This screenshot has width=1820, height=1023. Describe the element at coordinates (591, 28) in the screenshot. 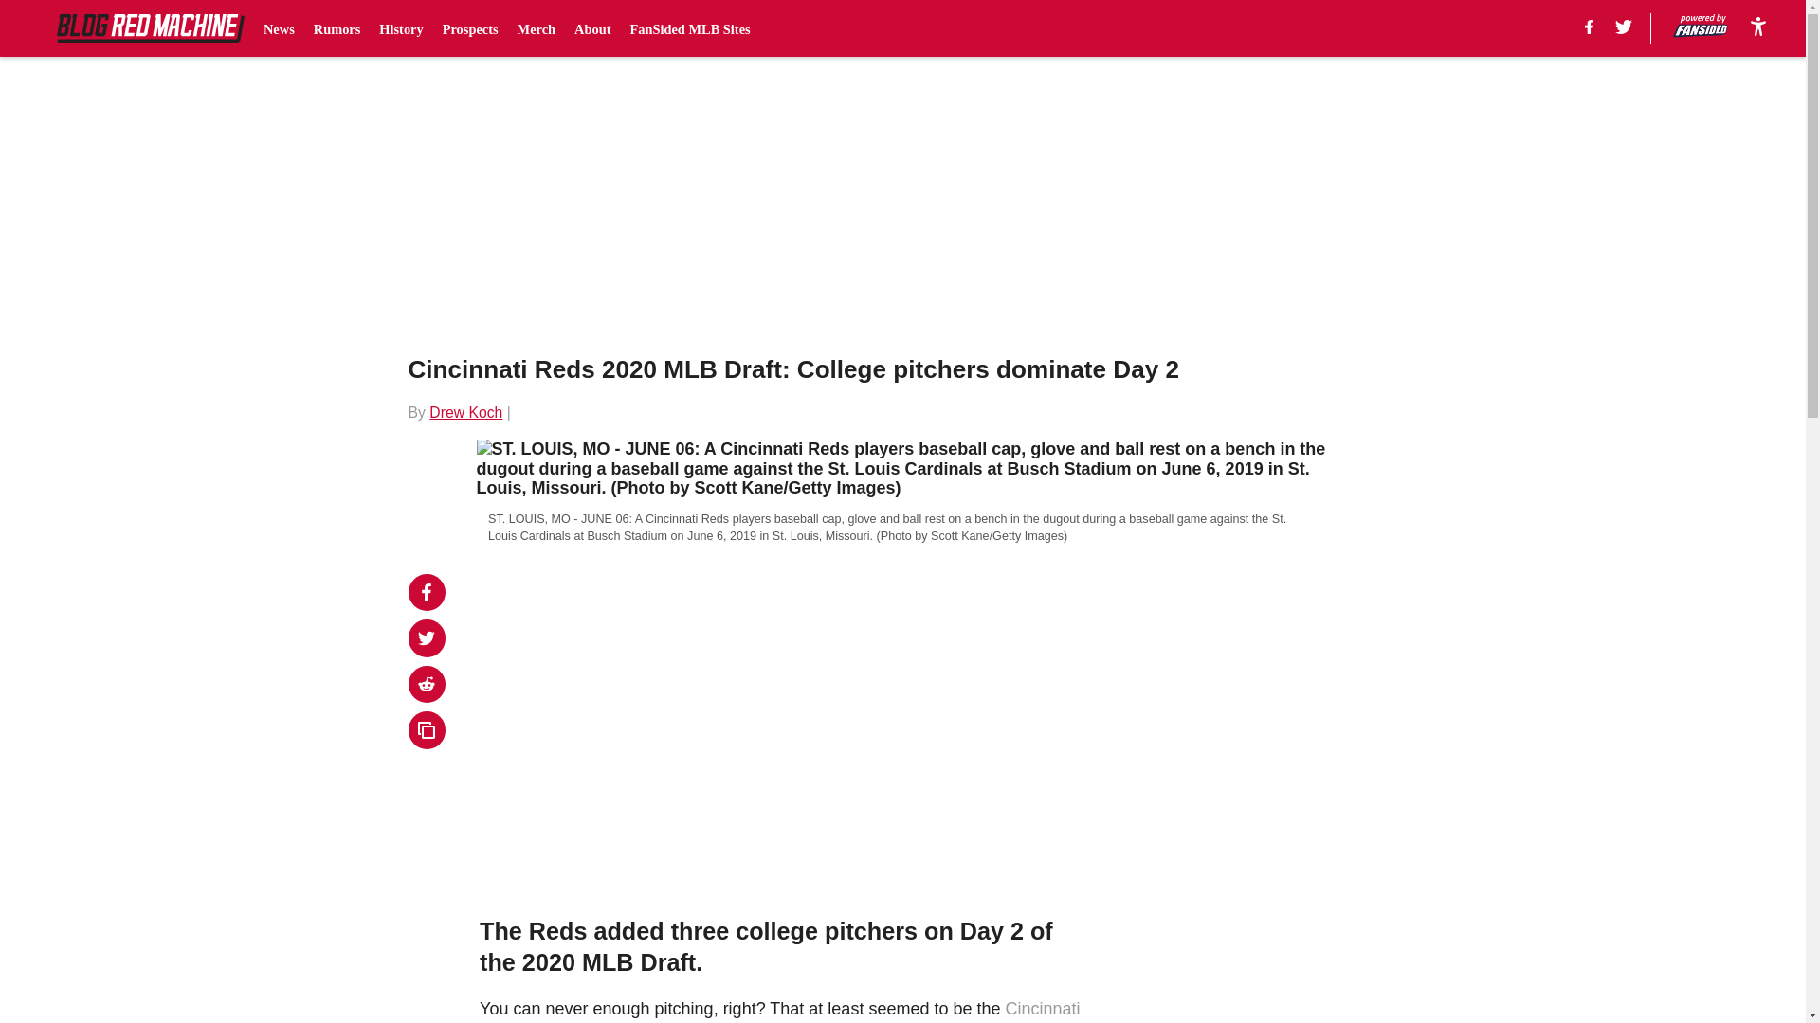

I see `About` at that location.